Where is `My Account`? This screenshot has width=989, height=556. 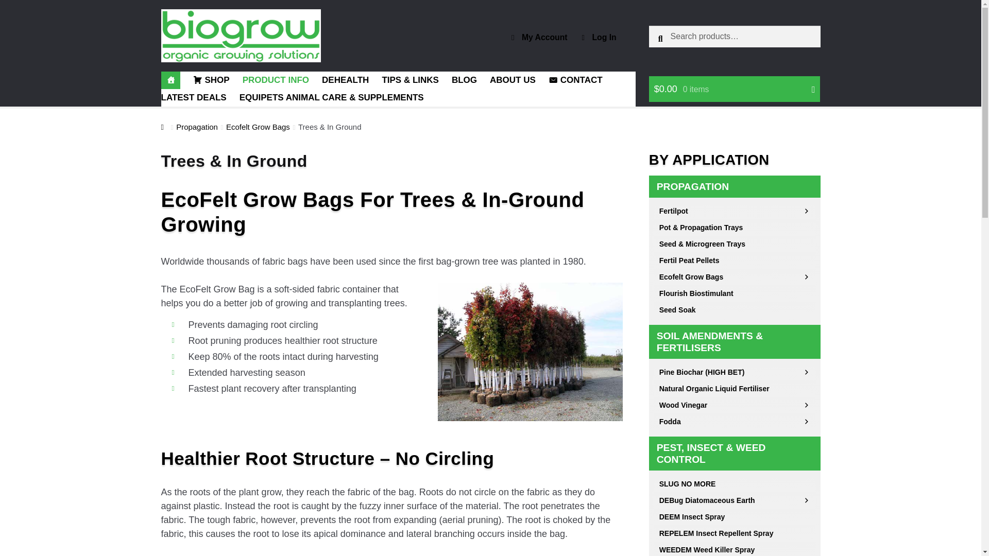 My Account is located at coordinates (539, 38).